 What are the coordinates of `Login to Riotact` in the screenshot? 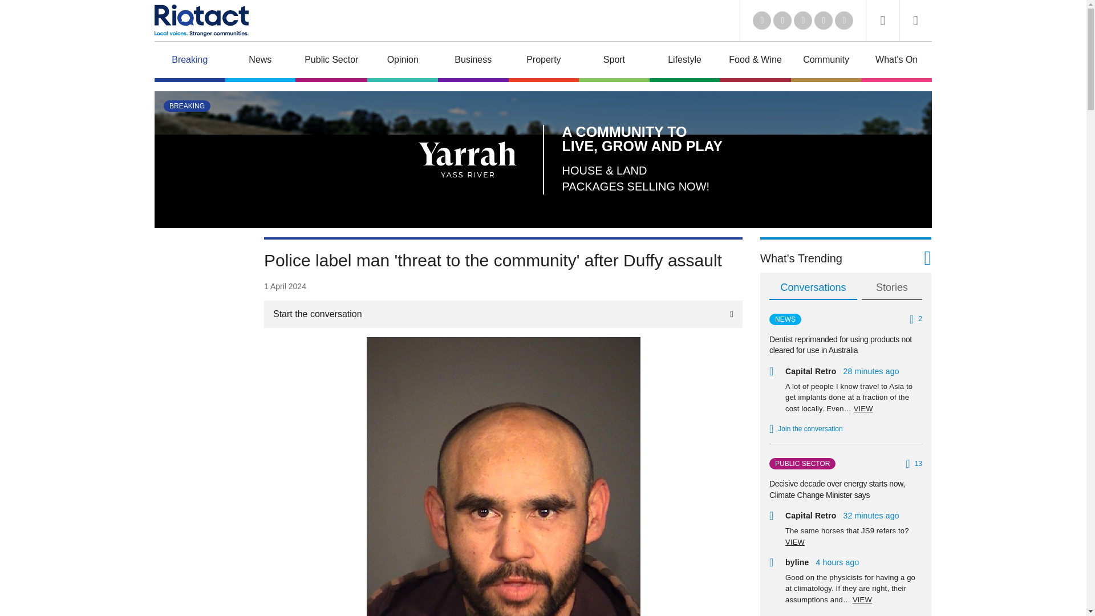 It's located at (916, 20).